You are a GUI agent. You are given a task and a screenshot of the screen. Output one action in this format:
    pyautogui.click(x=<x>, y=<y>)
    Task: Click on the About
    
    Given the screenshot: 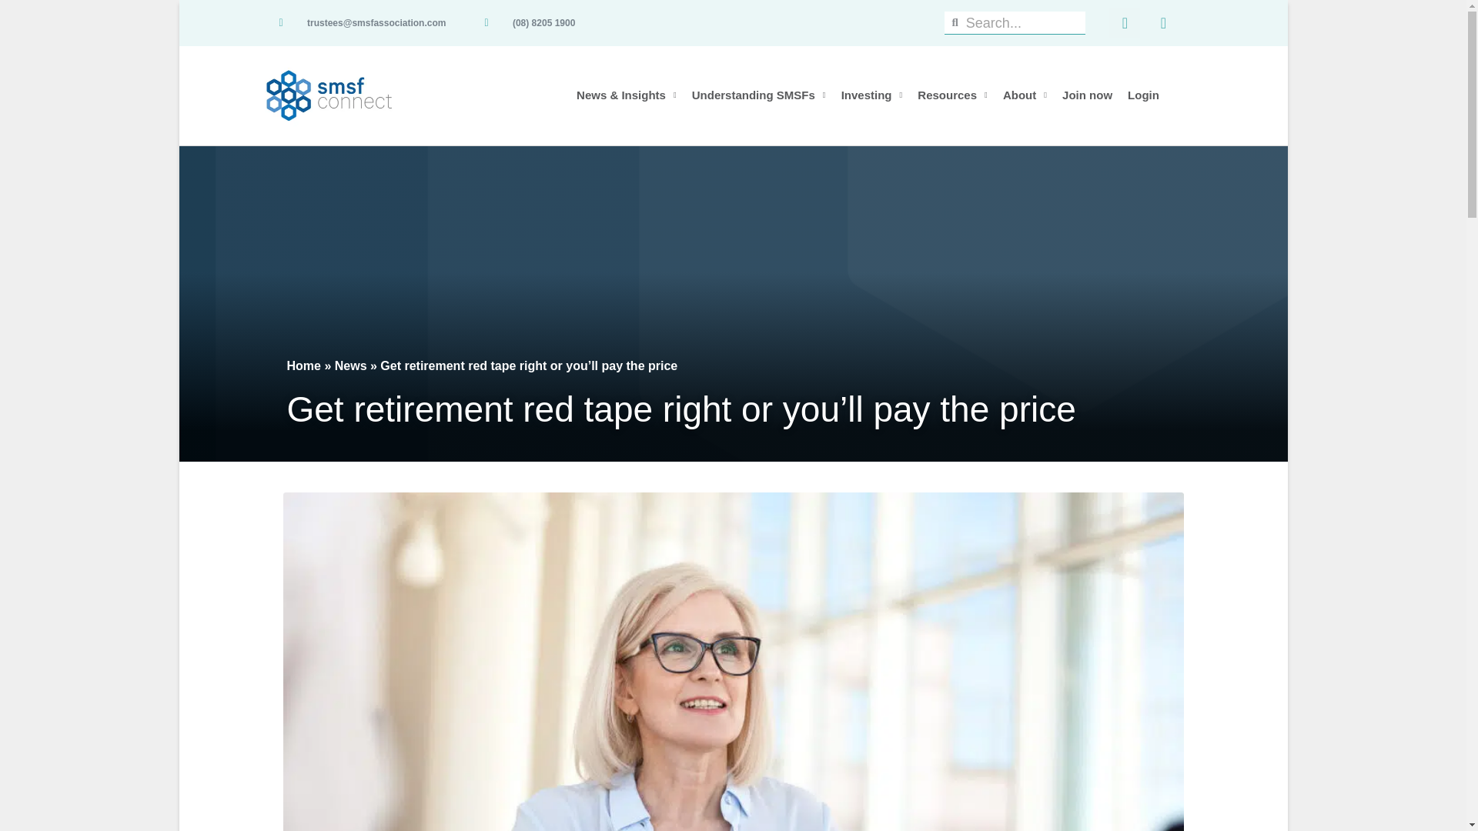 What is the action you would take?
    pyautogui.click(x=1025, y=95)
    